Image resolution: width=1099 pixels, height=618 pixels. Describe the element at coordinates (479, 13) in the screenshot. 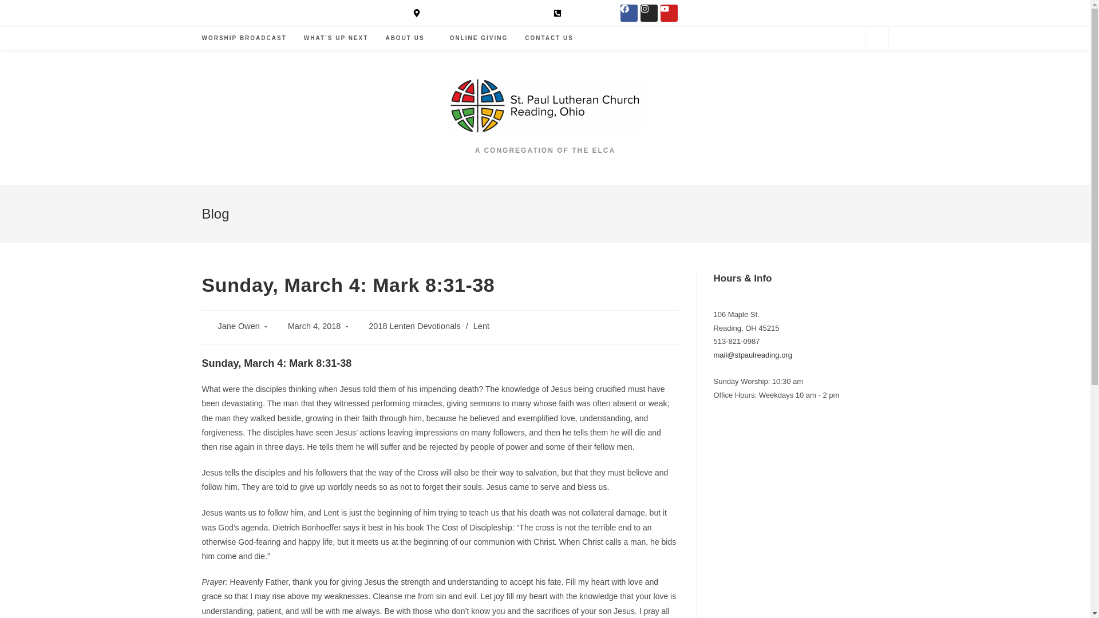

I see `106 MAPLE ST., READING, OH 45215` at that location.